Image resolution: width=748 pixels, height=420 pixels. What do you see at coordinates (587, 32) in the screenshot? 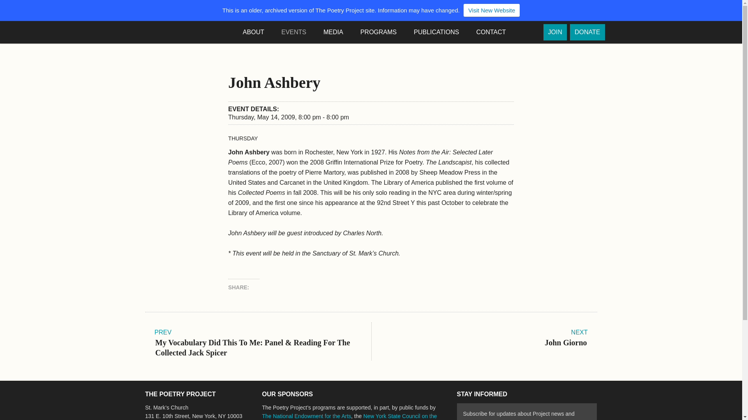
I see `DONATE` at bounding box center [587, 32].